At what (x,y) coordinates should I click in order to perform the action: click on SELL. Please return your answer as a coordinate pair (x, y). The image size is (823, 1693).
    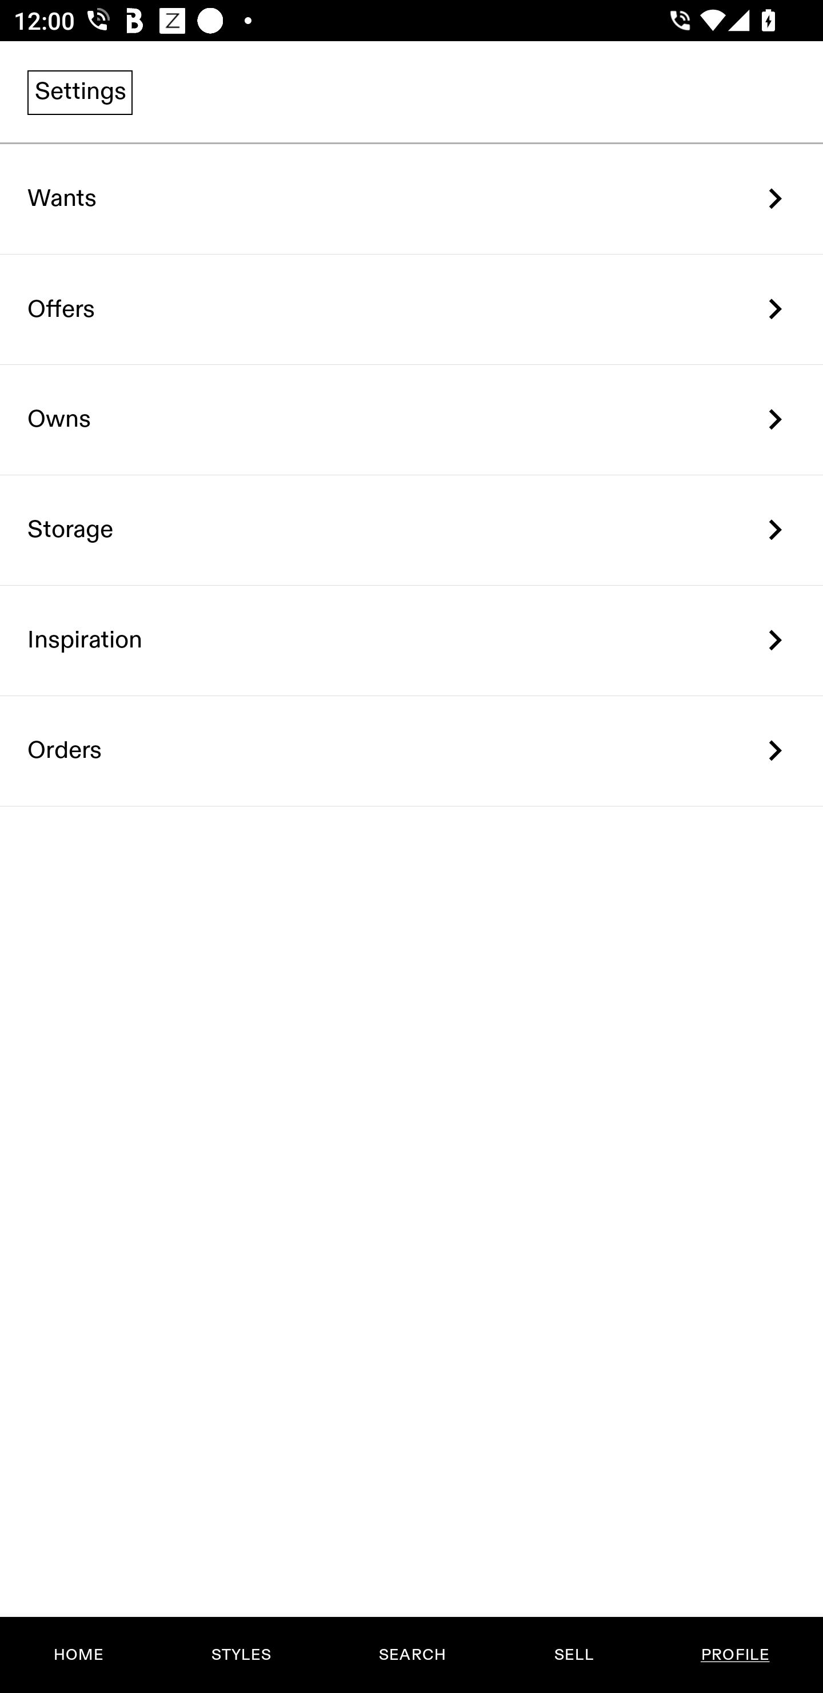
    Looking at the image, I should click on (573, 1655).